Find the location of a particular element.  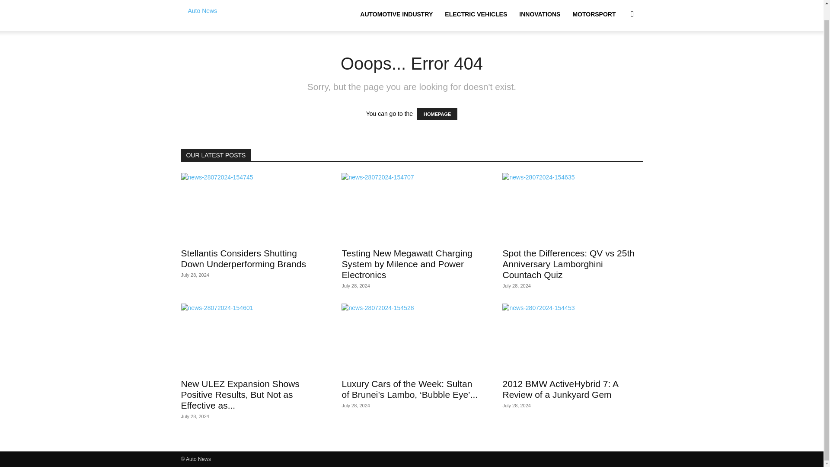

Stellantis Considers Shutting Down Underperforming Brands is located at coordinates (243, 259).